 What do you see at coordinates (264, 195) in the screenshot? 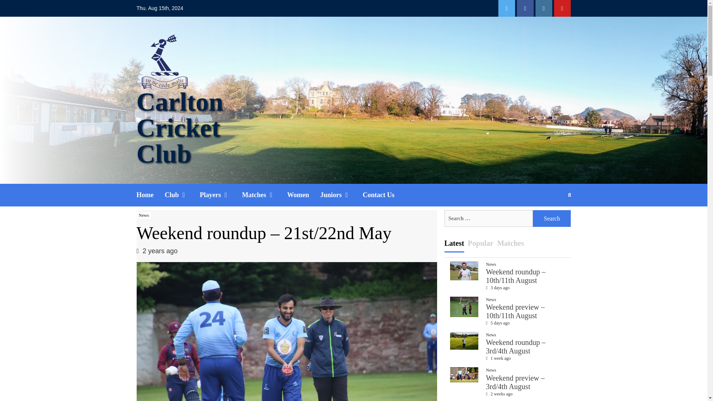
I see `Matches` at bounding box center [264, 195].